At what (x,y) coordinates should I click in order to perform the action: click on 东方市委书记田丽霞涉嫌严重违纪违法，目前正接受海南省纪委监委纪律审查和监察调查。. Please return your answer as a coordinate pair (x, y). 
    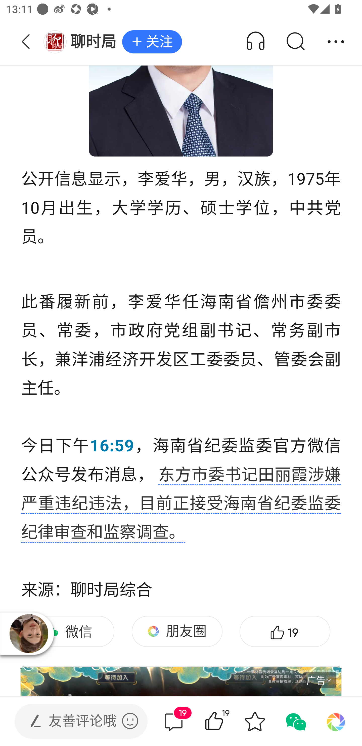
    Looking at the image, I should click on (181, 505).